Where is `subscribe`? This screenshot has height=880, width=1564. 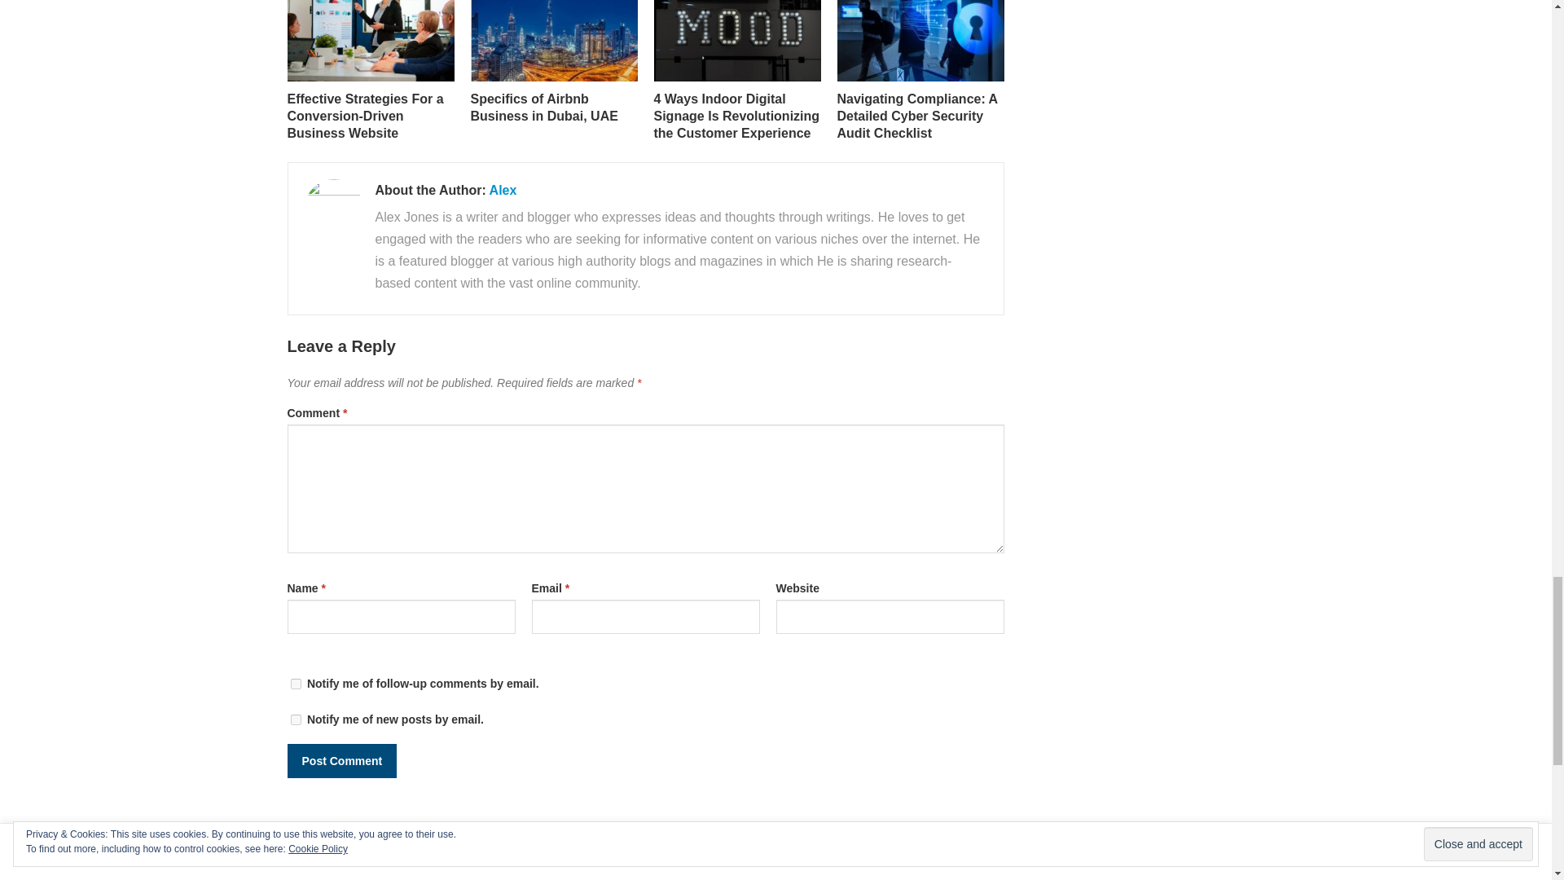 subscribe is located at coordinates (295, 719).